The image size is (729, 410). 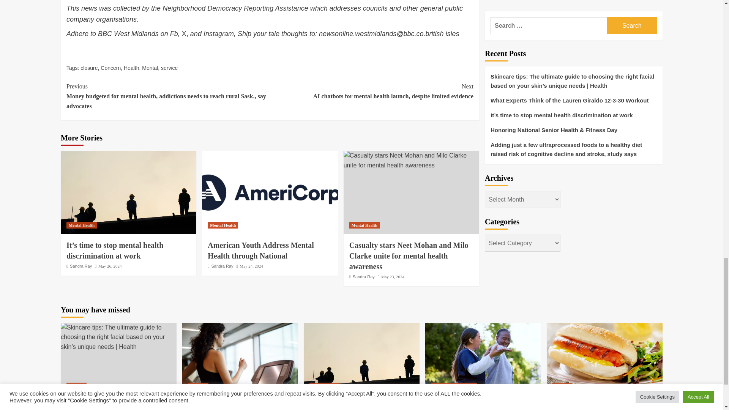 I want to click on Concern, so click(x=110, y=68).